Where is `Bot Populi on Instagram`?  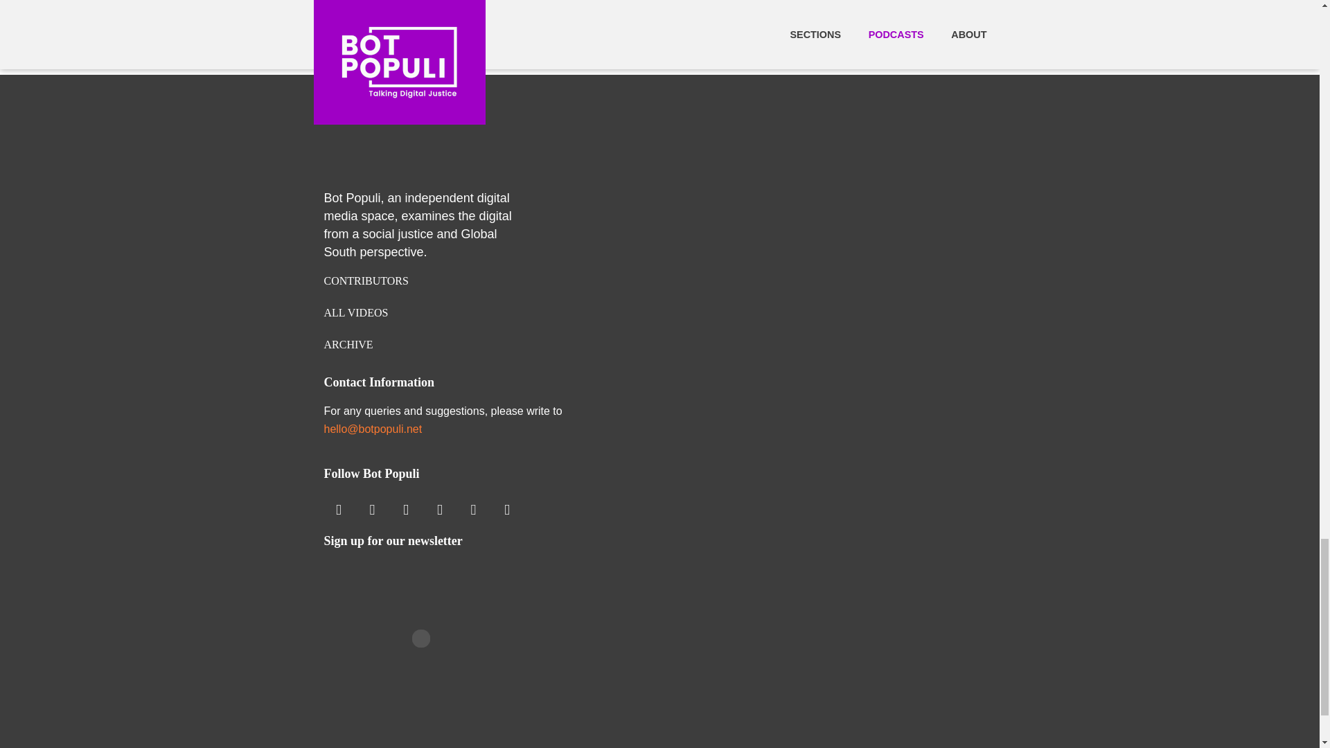 Bot Populi on Instagram is located at coordinates (339, 510).